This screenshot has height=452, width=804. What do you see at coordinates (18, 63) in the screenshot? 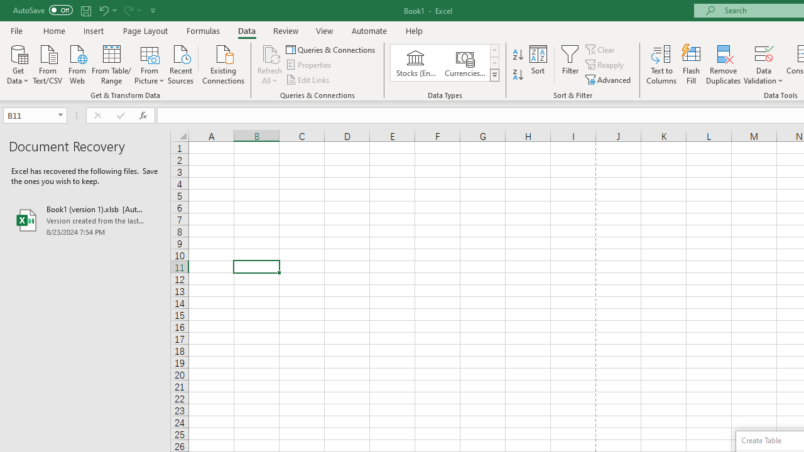
I see `Get Data` at bounding box center [18, 63].